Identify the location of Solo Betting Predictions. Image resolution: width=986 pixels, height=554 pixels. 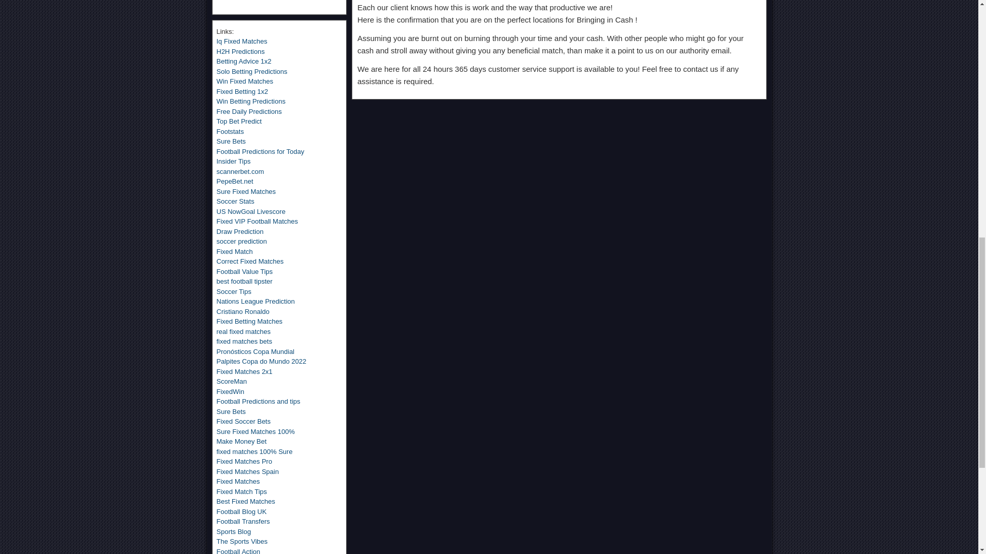
(252, 71).